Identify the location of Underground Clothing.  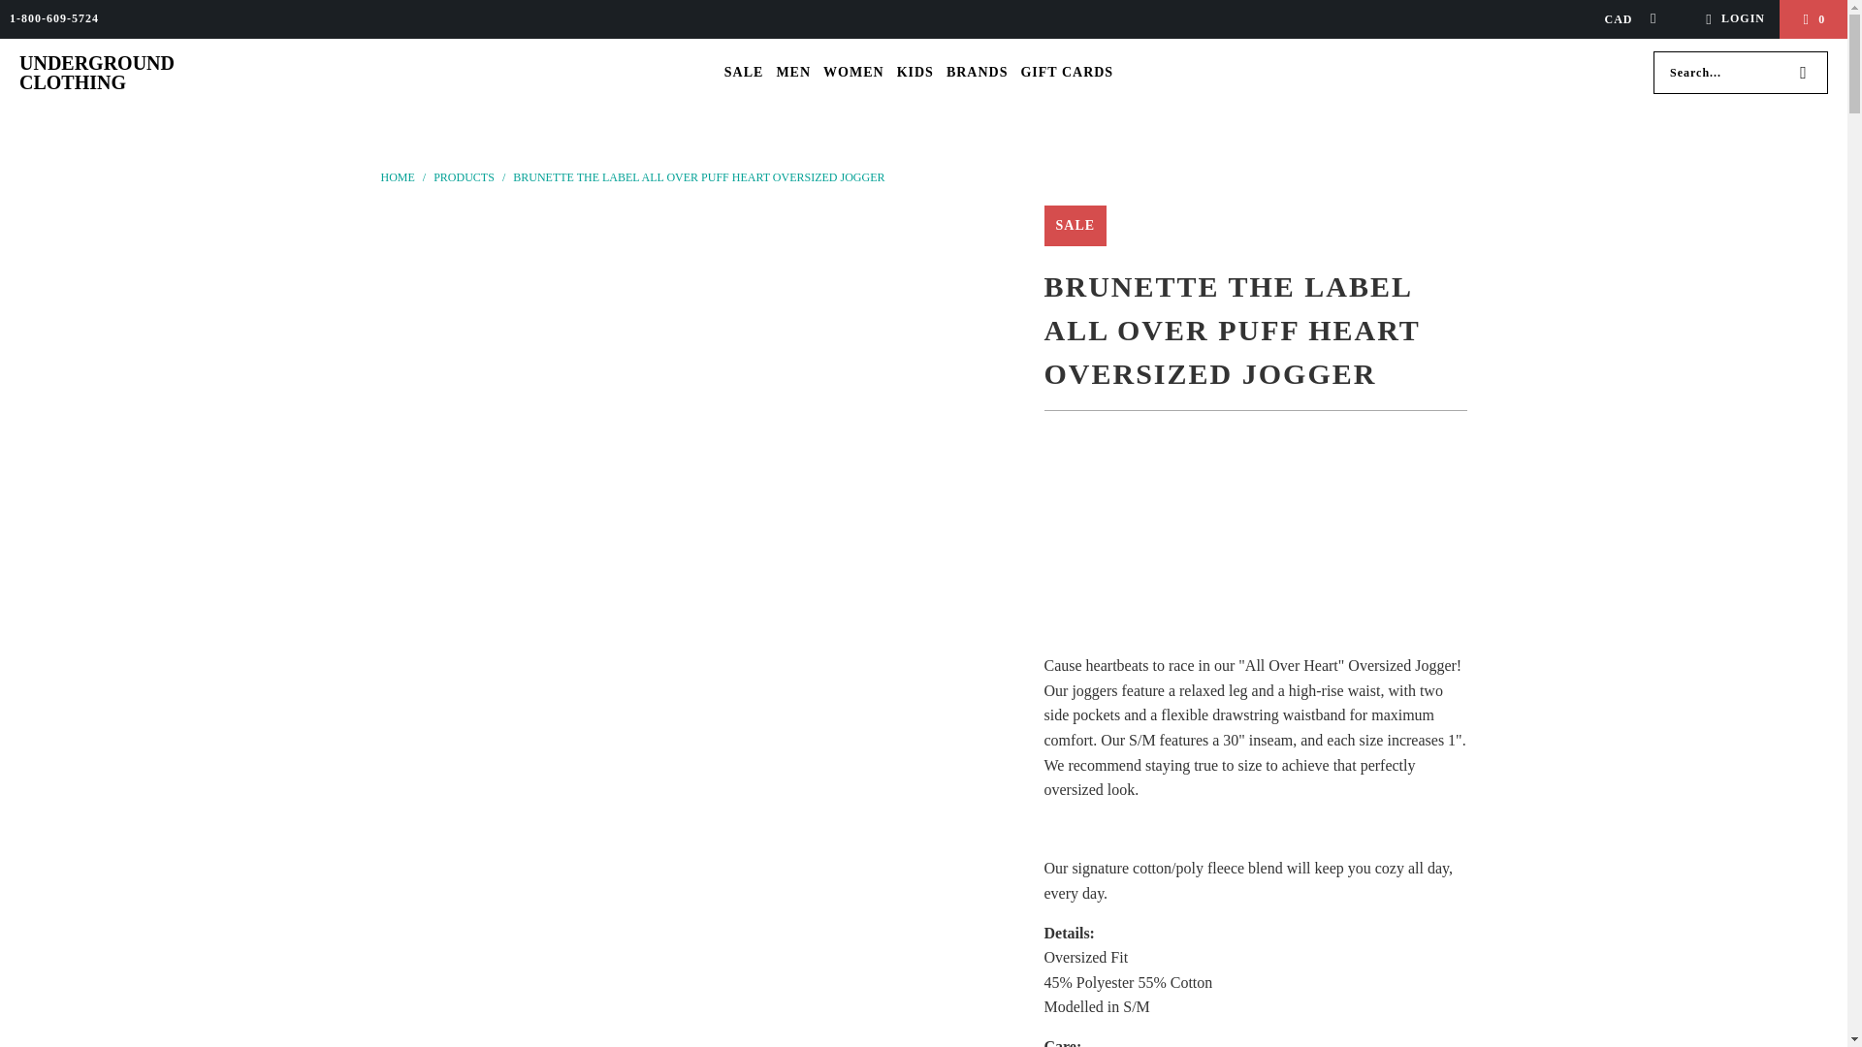
(398, 177).